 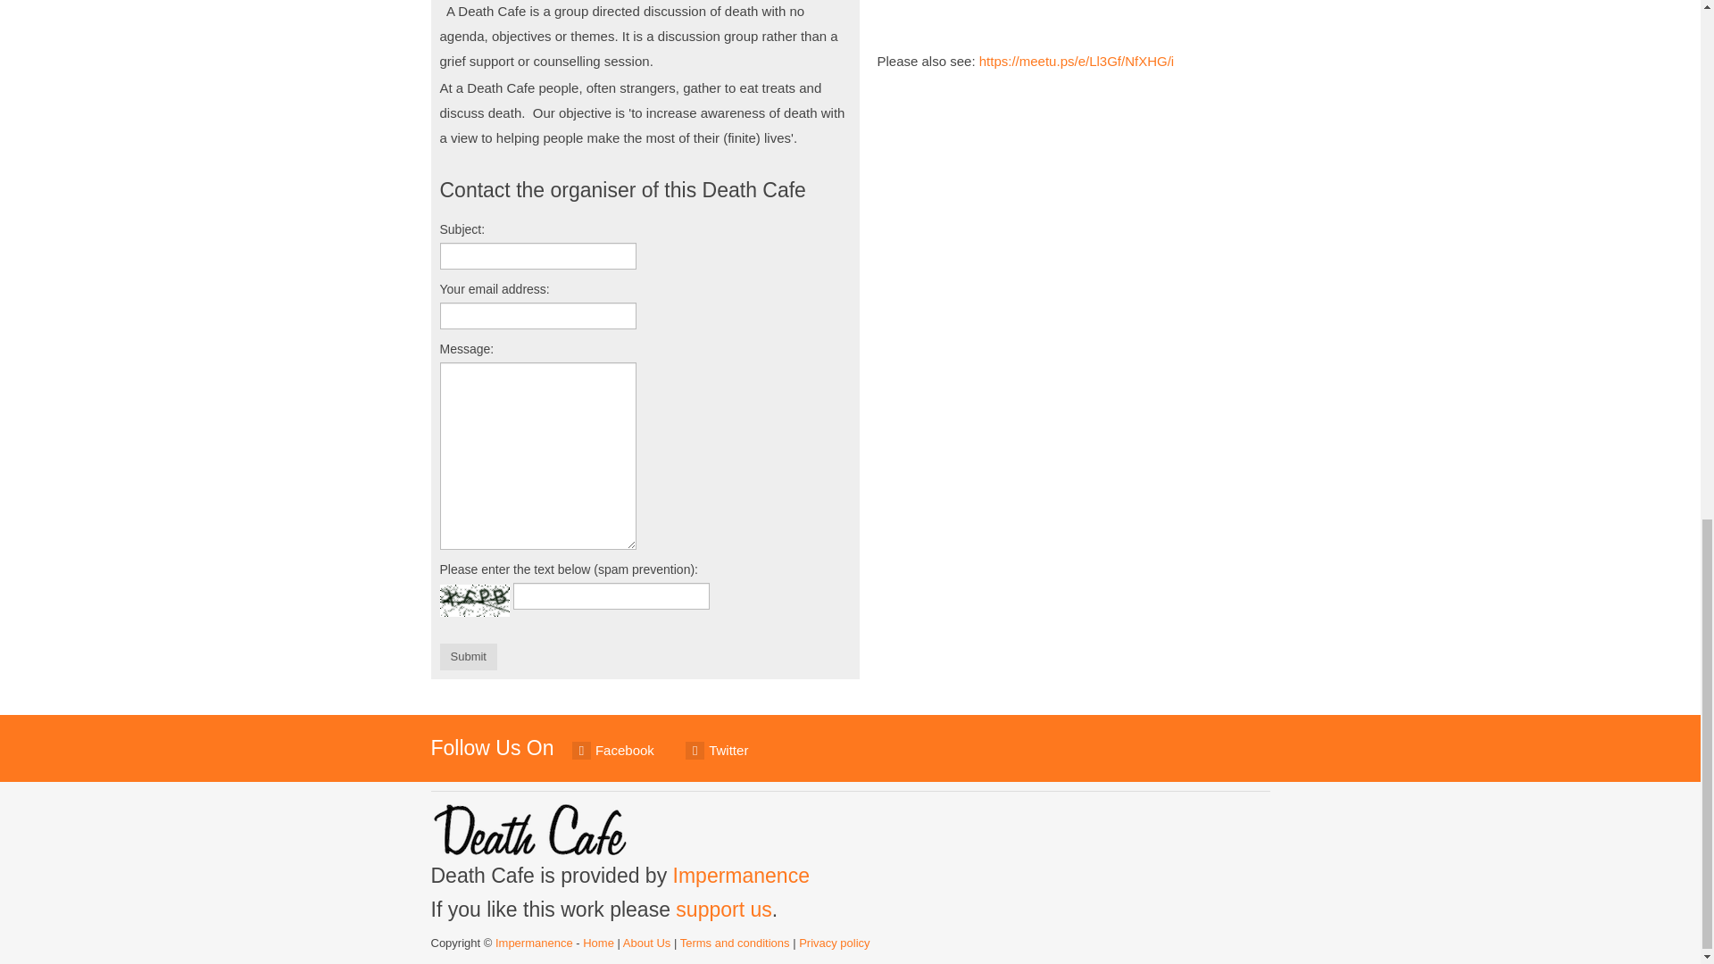 I want to click on Submit, so click(x=468, y=657).